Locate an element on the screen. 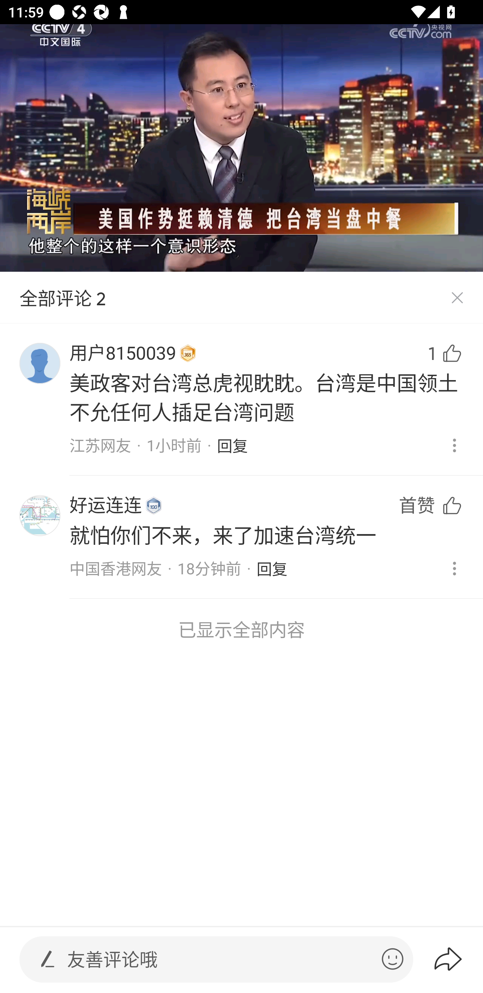 The width and height of the screenshot is (483, 993). UserRightLabel_OneMedalView 勋章 is located at coordinates (188, 354).